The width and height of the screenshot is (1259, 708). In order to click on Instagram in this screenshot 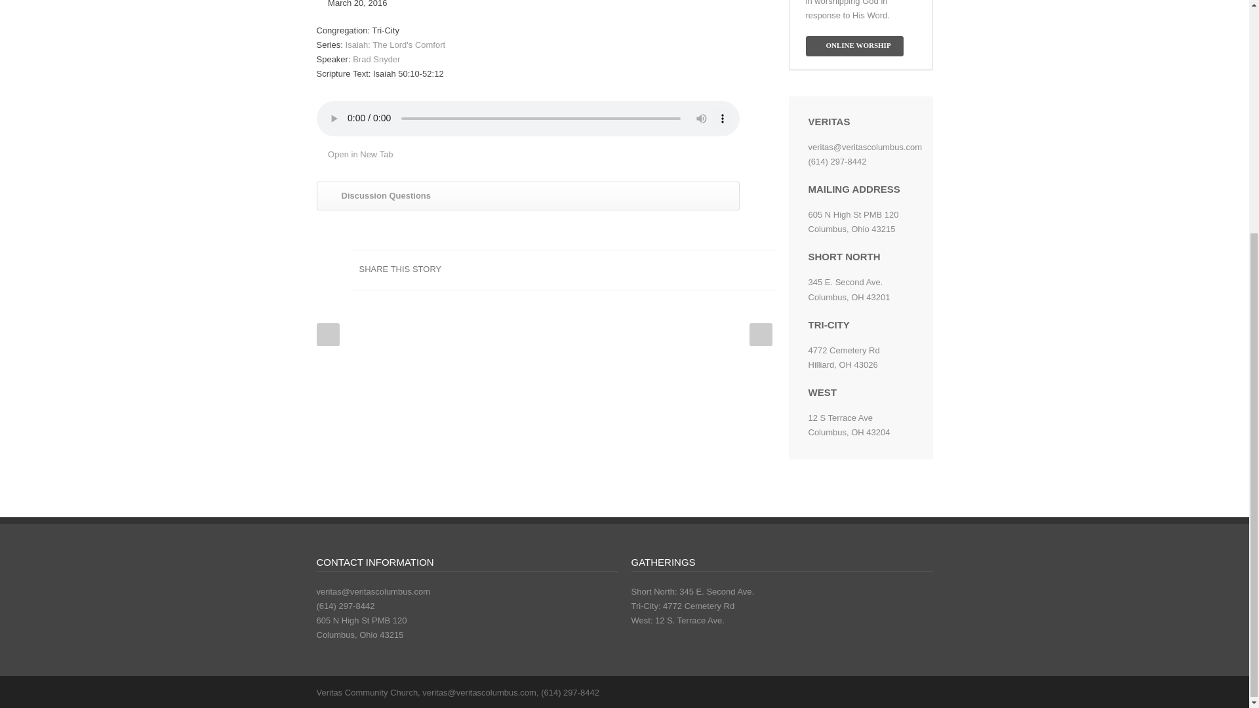, I will do `click(893, 692)`.